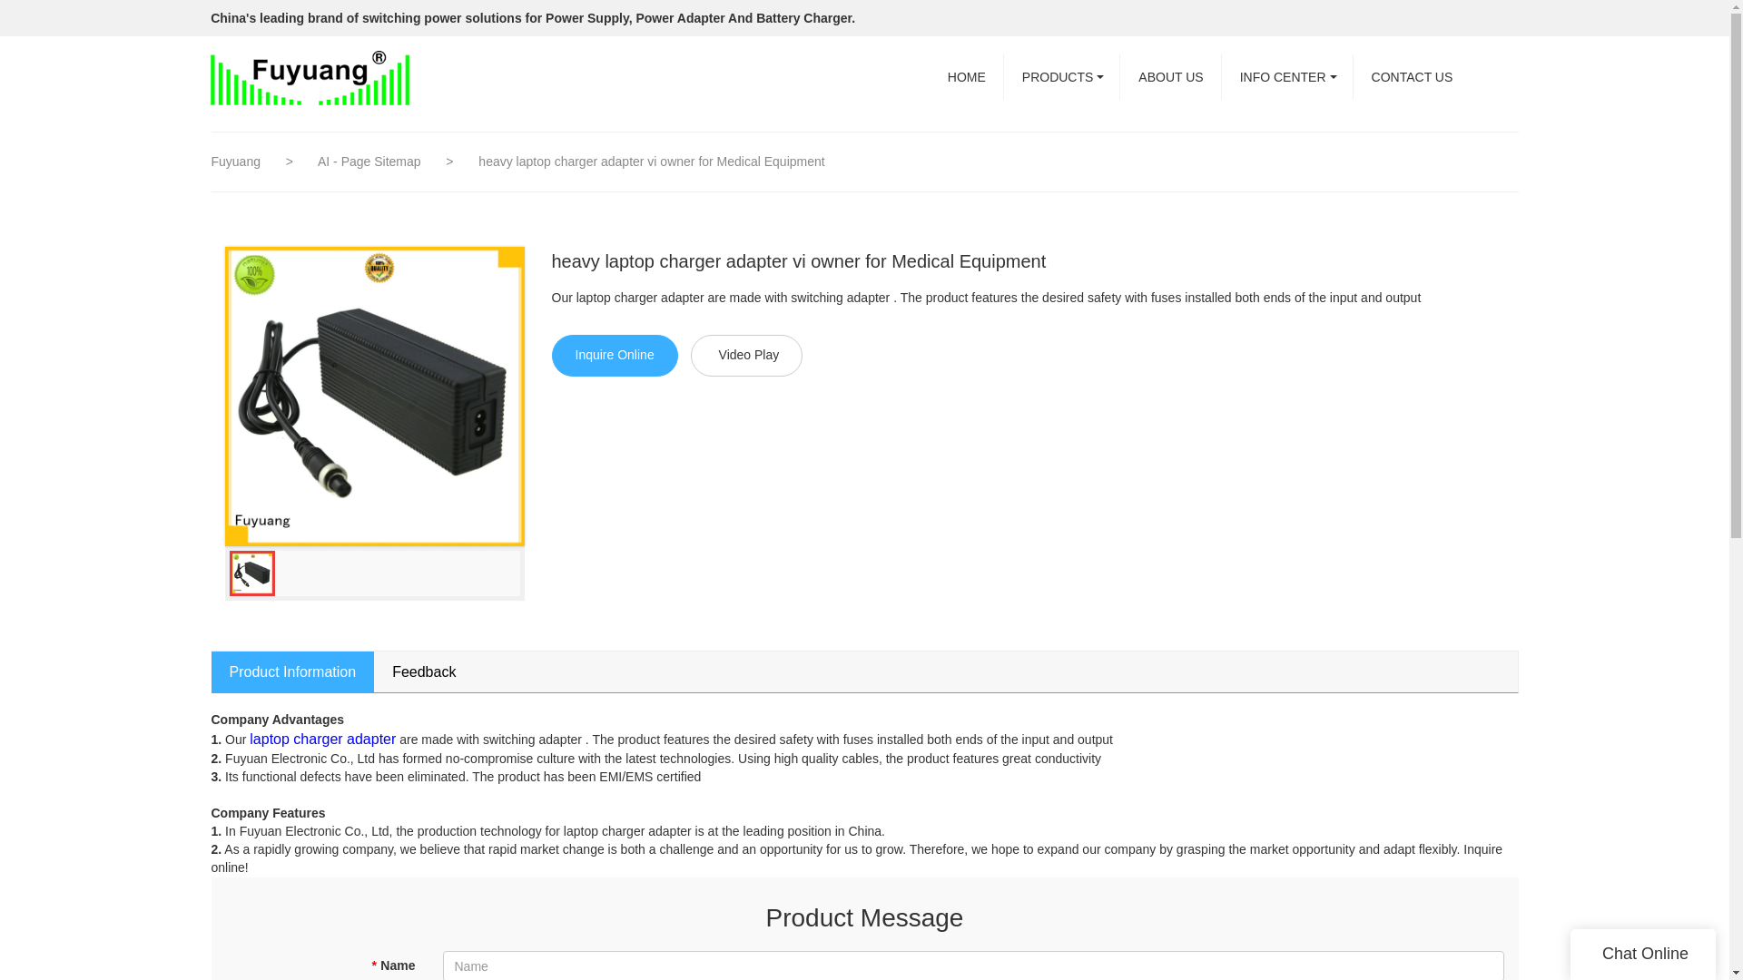 The height and width of the screenshot is (980, 1743). I want to click on Product Information, so click(292, 671).